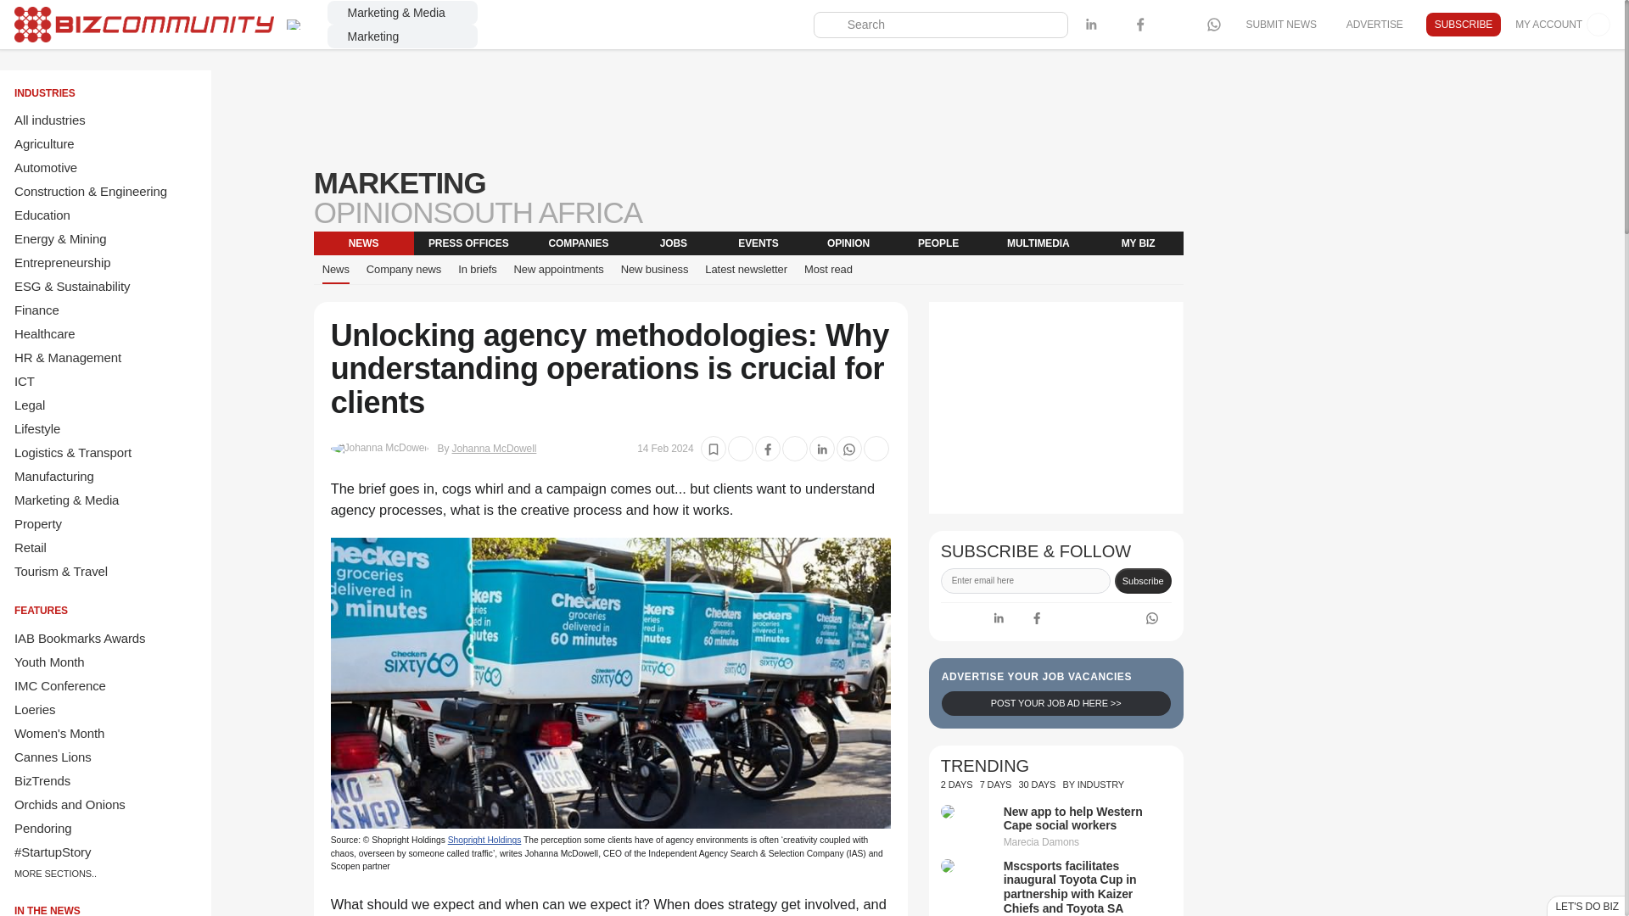 Image resolution: width=1629 pixels, height=916 pixels. What do you see at coordinates (402, 36) in the screenshot?
I see `Marketing` at bounding box center [402, 36].